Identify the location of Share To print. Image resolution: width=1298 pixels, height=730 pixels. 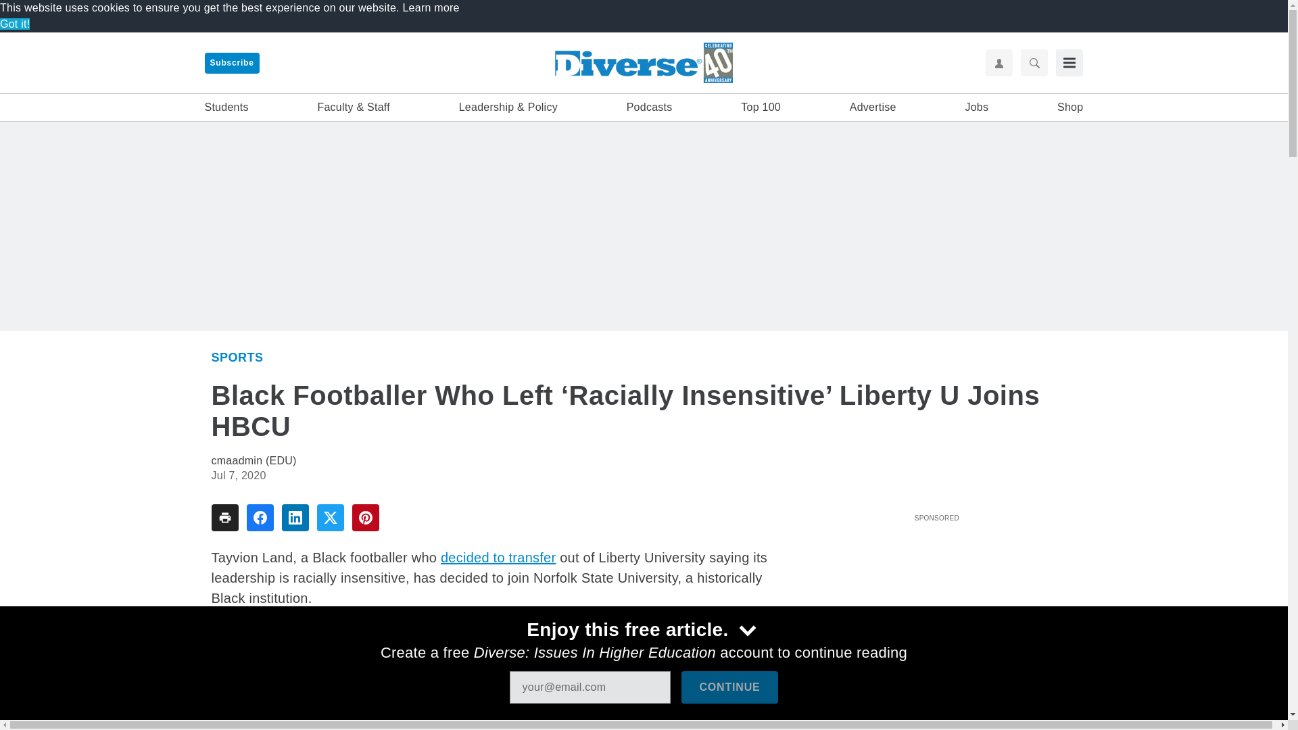
(224, 518).